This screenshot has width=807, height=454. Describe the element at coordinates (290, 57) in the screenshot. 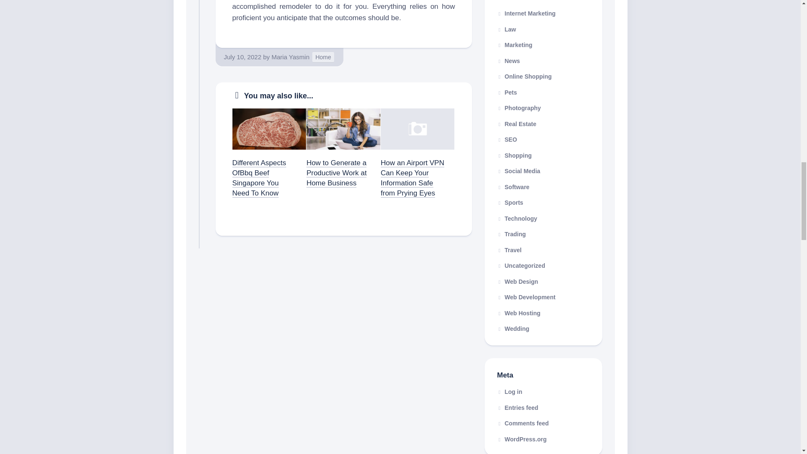

I see `Posts by Maria Yasmin` at that location.